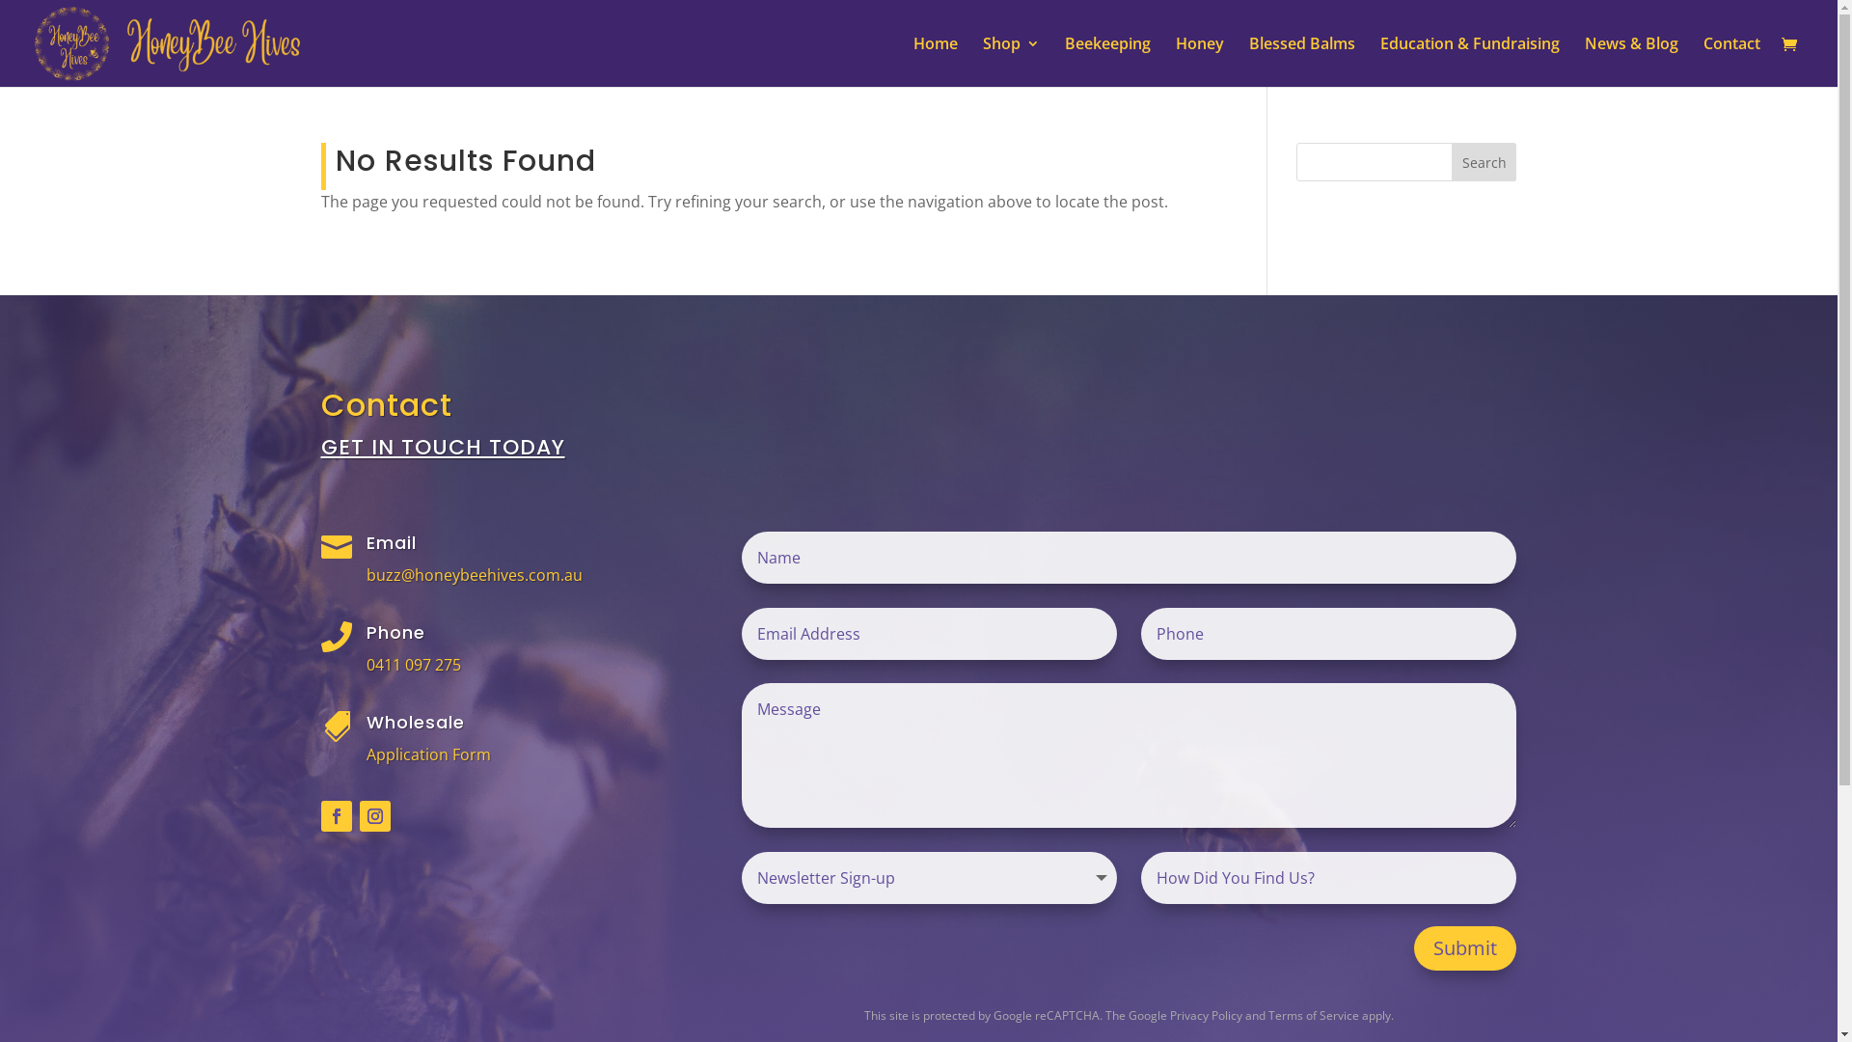 The width and height of the screenshot is (1852, 1042). I want to click on Beekeeping, so click(1107, 62).